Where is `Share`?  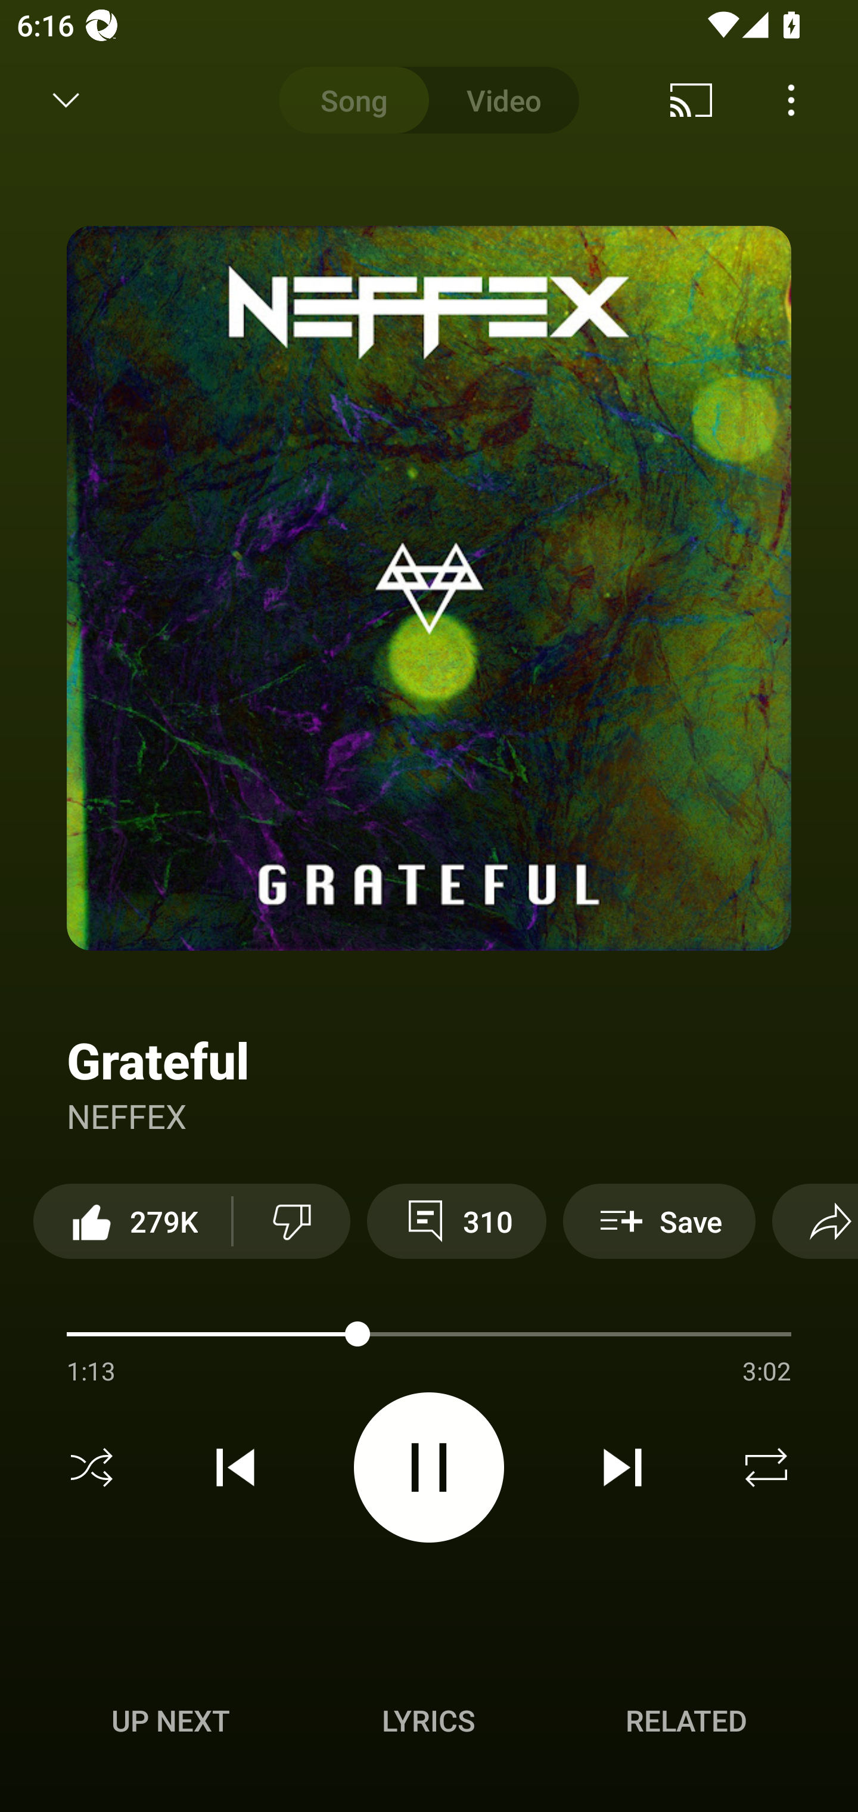 Share is located at coordinates (815, 1221).